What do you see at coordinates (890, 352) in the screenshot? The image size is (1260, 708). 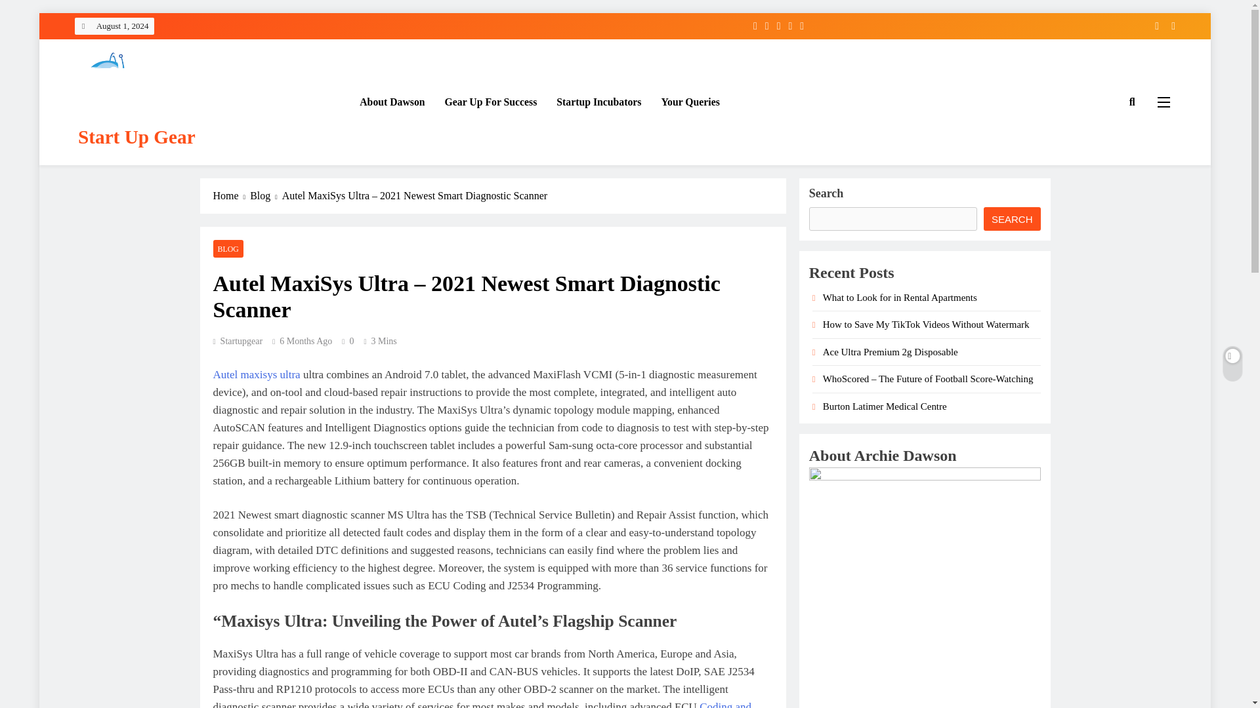 I see `Ace Ultra Premium 2g Disposable` at bounding box center [890, 352].